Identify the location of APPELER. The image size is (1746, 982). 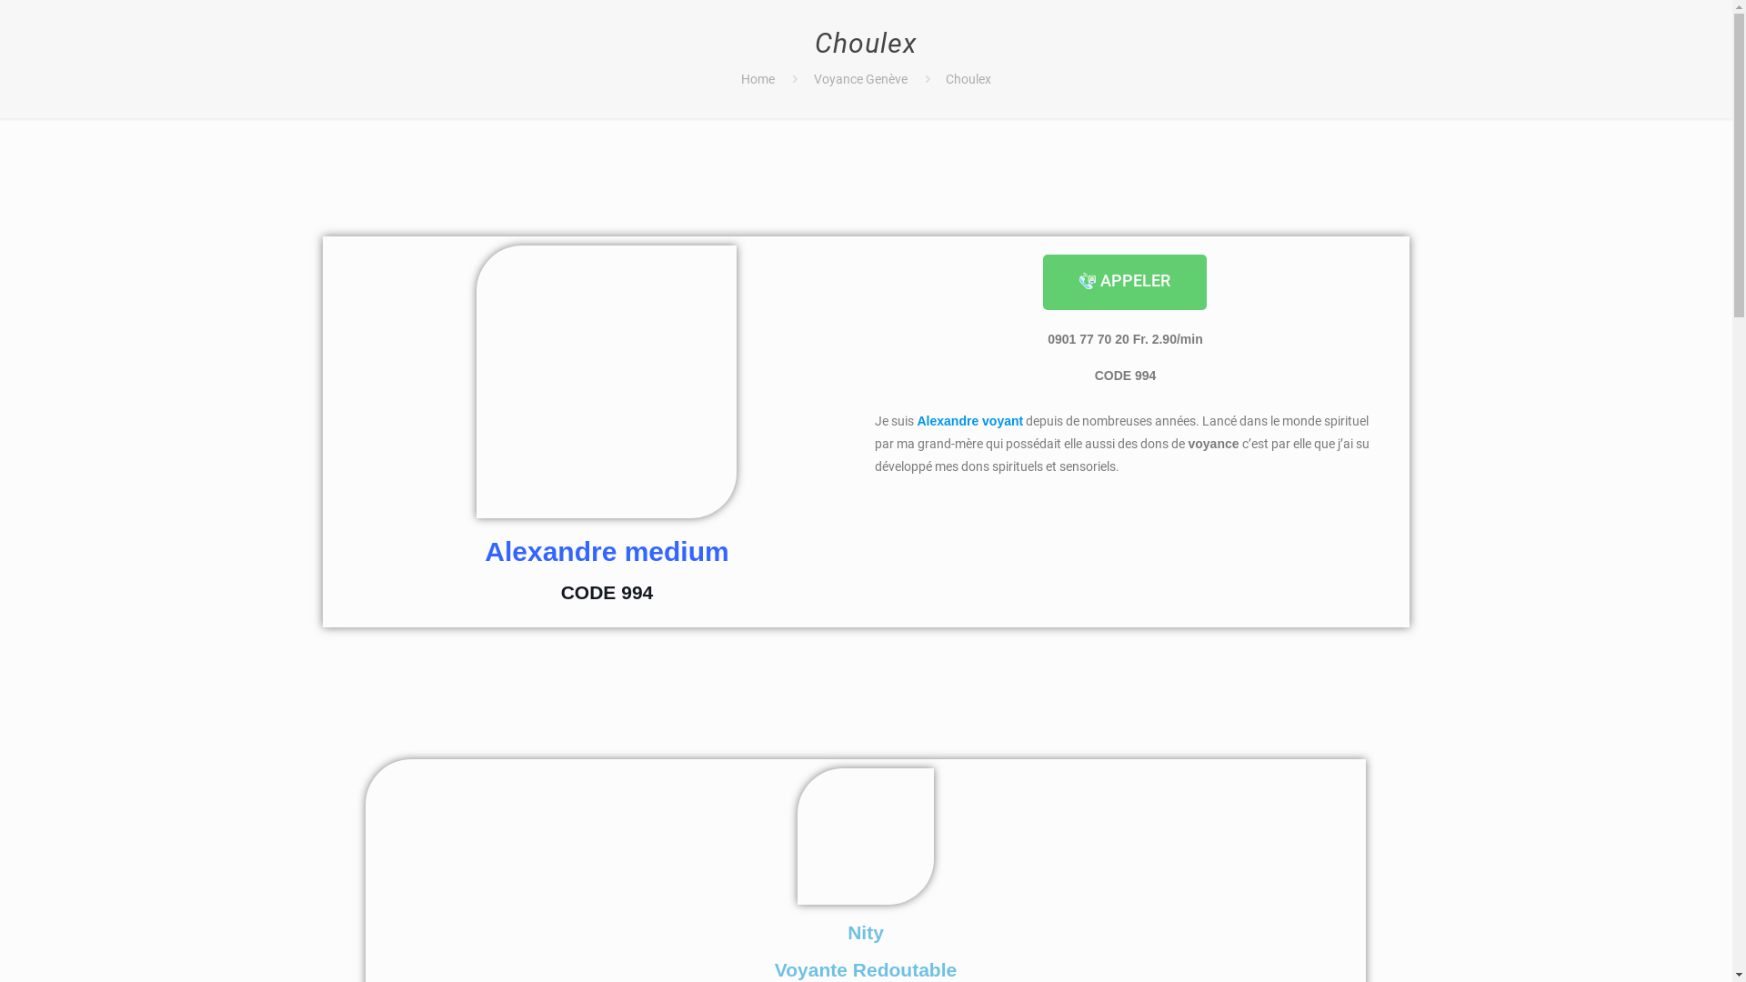
(1125, 282).